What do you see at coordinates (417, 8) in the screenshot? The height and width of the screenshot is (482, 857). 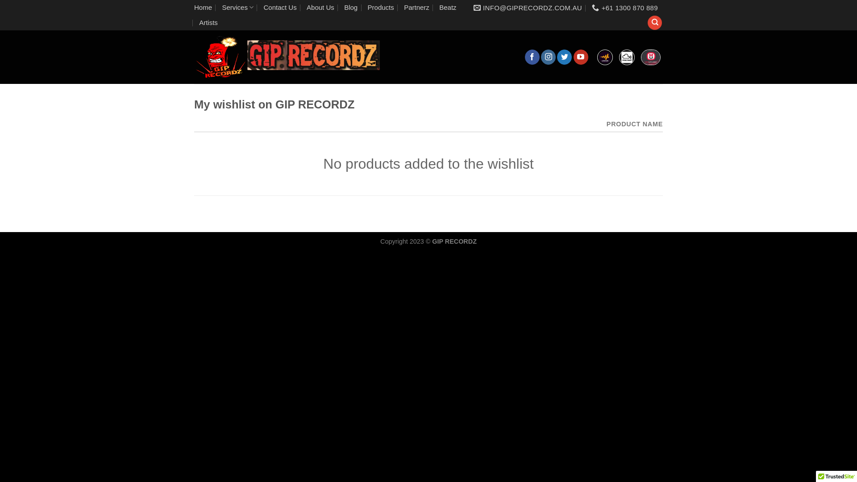 I see `Partnerz` at bounding box center [417, 8].